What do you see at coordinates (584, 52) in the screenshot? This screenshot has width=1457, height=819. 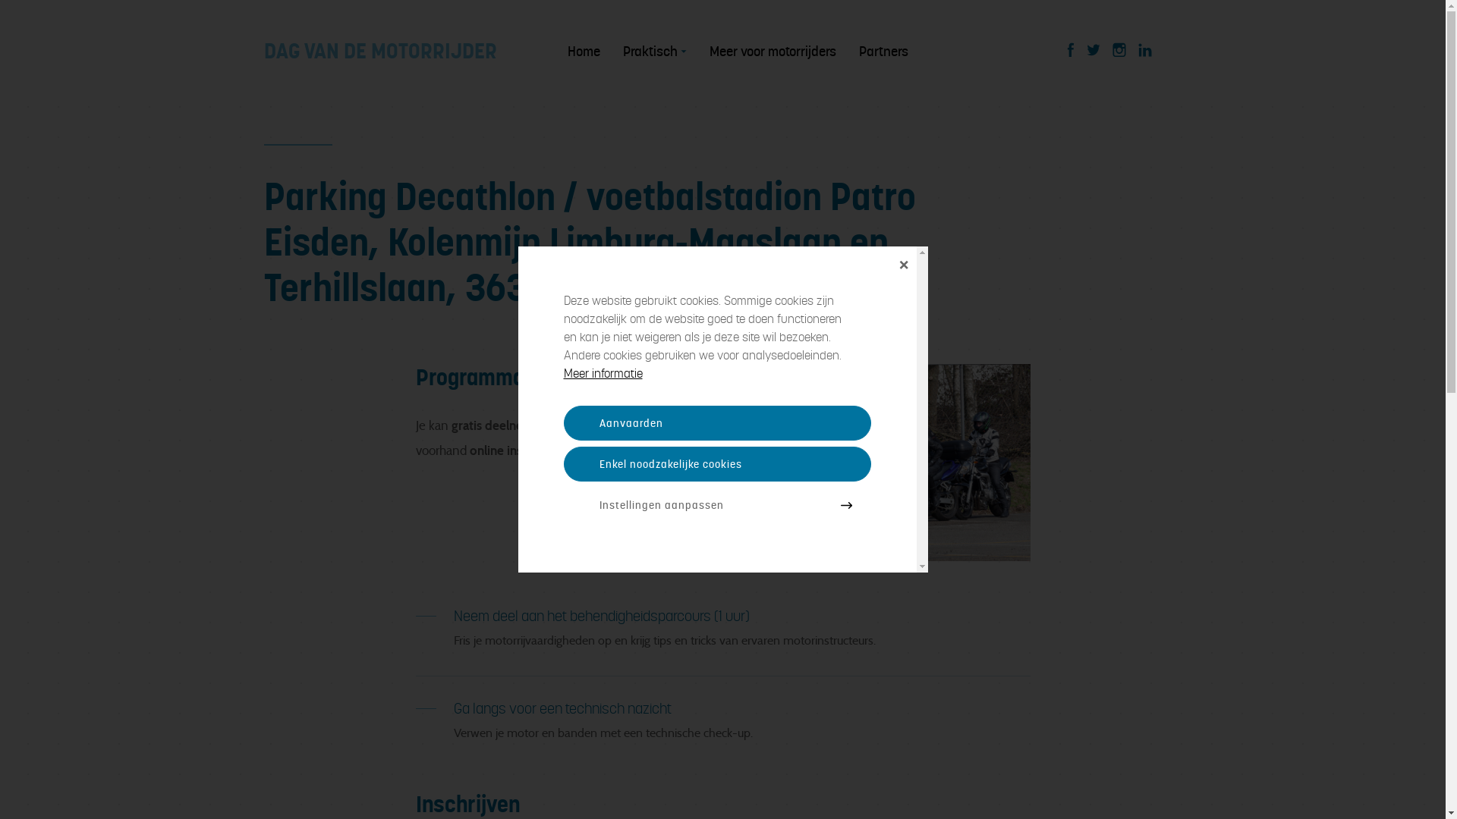 I see `Home` at bounding box center [584, 52].